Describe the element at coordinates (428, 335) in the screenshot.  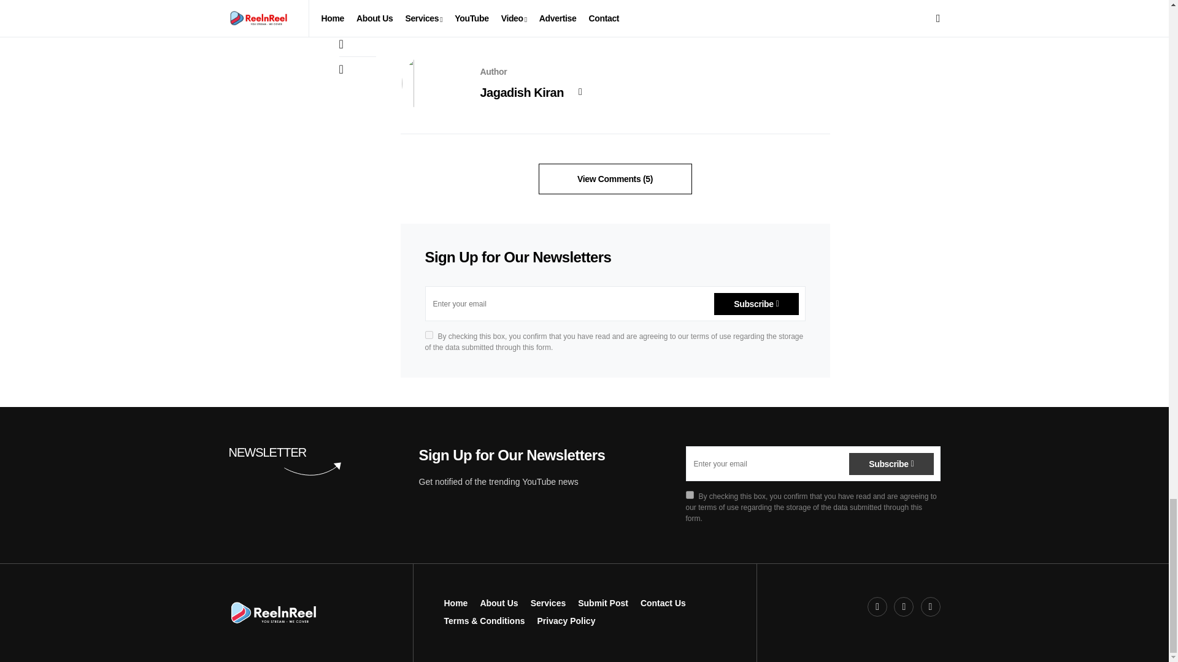
I see `on` at that location.